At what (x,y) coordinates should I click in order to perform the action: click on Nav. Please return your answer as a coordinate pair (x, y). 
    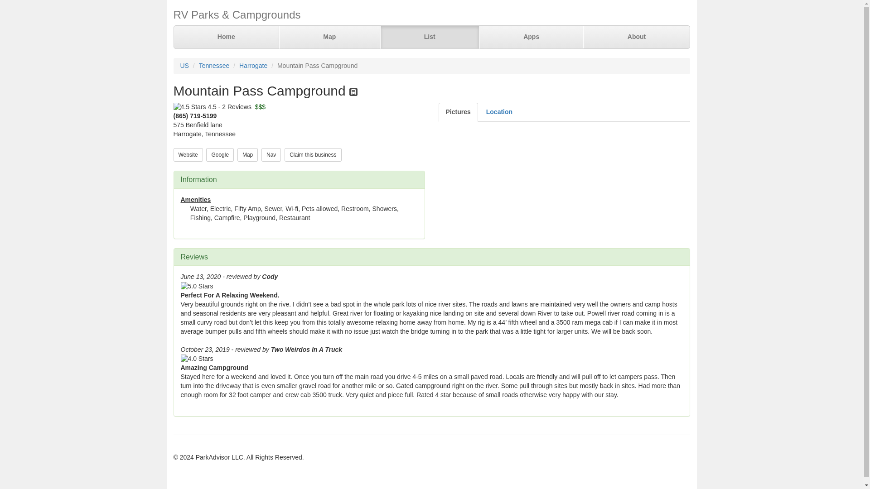
    Looking at the image, I should click on (271, 154).